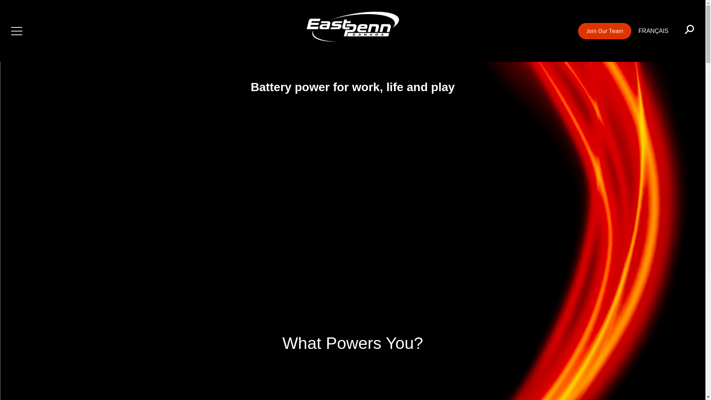 The width and height of the screenshot is (711, 400). Describe the element at coordinates (195, 388) in the screenshot. I see `Transportation Application Battery Lookup` at that location.